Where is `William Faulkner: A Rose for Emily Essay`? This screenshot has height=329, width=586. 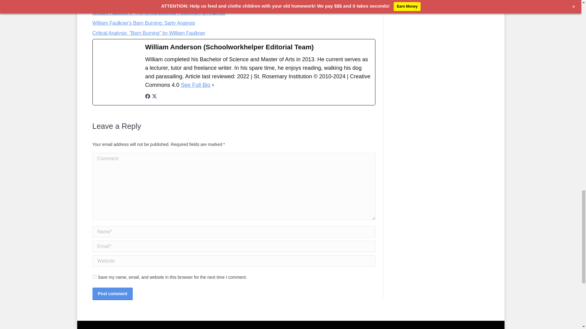 William Faulkner: A Rose for Emily Essay is located at coordinates (137, 3).